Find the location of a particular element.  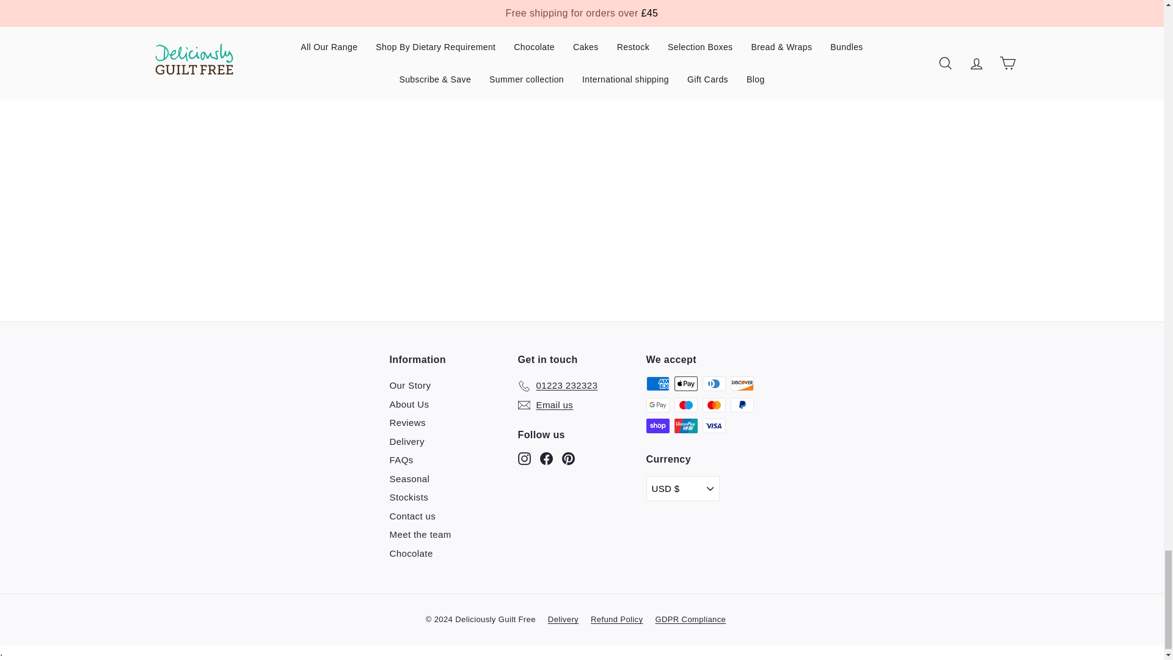

Deliciously Guilt Free on Pinterest is located at coordinates (568, 458).